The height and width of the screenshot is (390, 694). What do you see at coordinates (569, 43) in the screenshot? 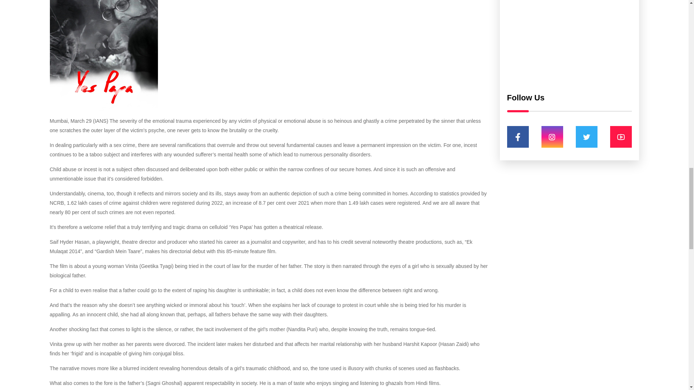
I see `Lyra-Homes-Buyers-agency-902x1251` at bounding box center [569, 43].